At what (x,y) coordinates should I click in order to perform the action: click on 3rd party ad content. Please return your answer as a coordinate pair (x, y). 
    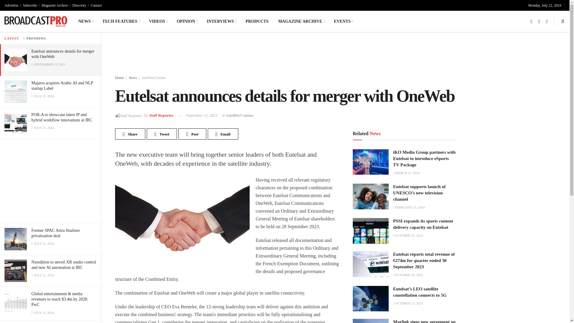
    Looking at the image, I should click on (260, 55).